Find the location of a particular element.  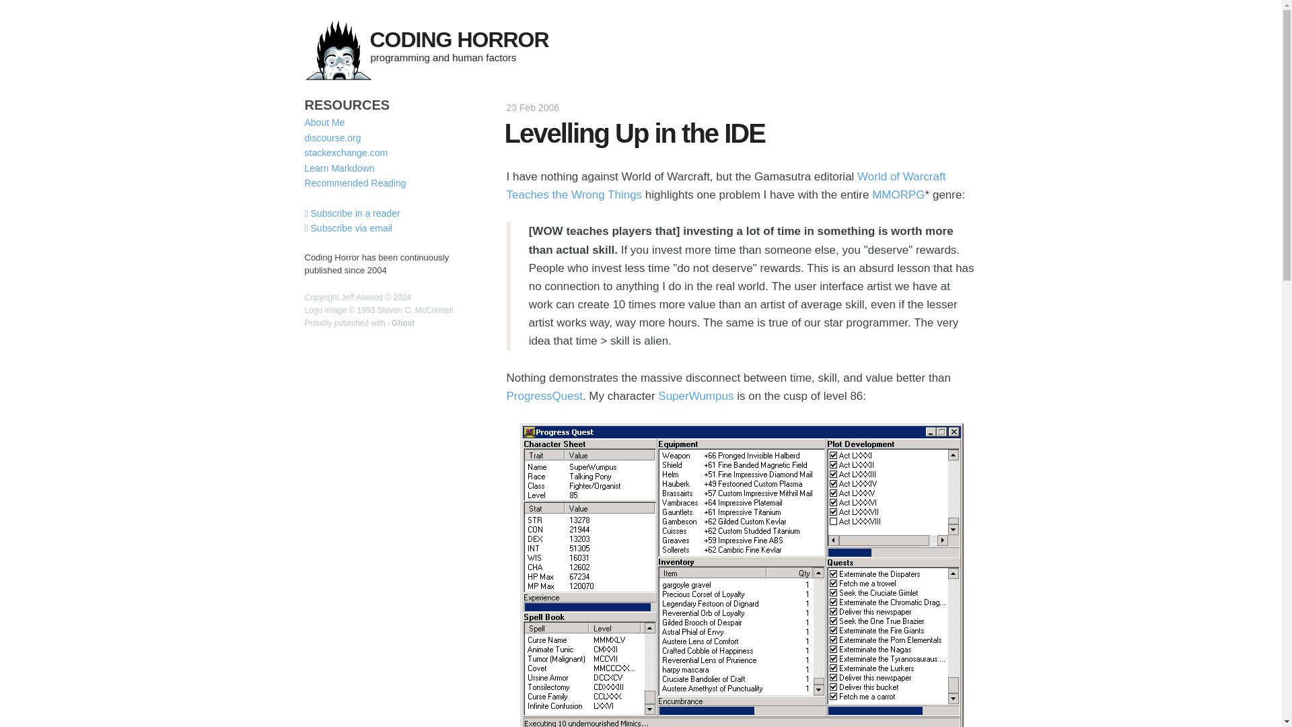

Learn Markdown is located at coordinates (339, 168).